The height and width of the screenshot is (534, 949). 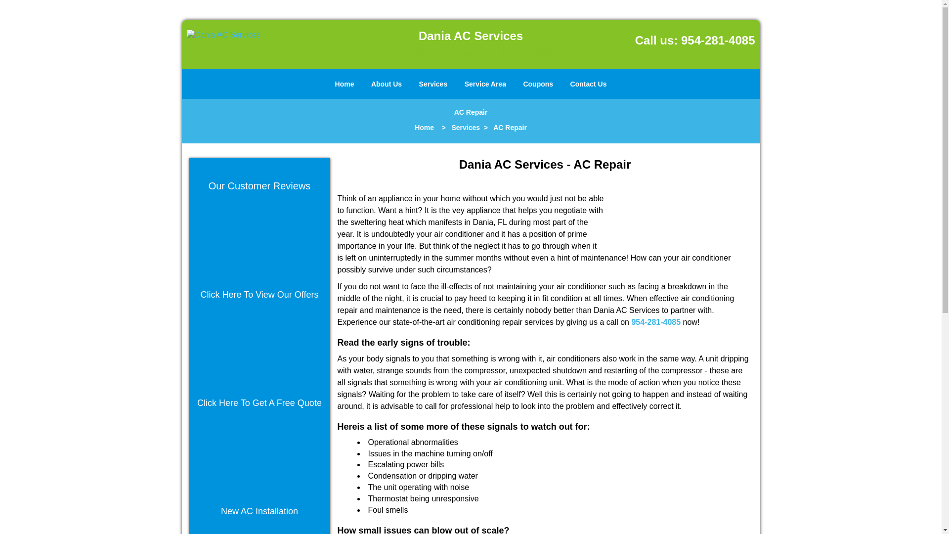 I want to click on 954-281-4085, so click(x=655, y=321).